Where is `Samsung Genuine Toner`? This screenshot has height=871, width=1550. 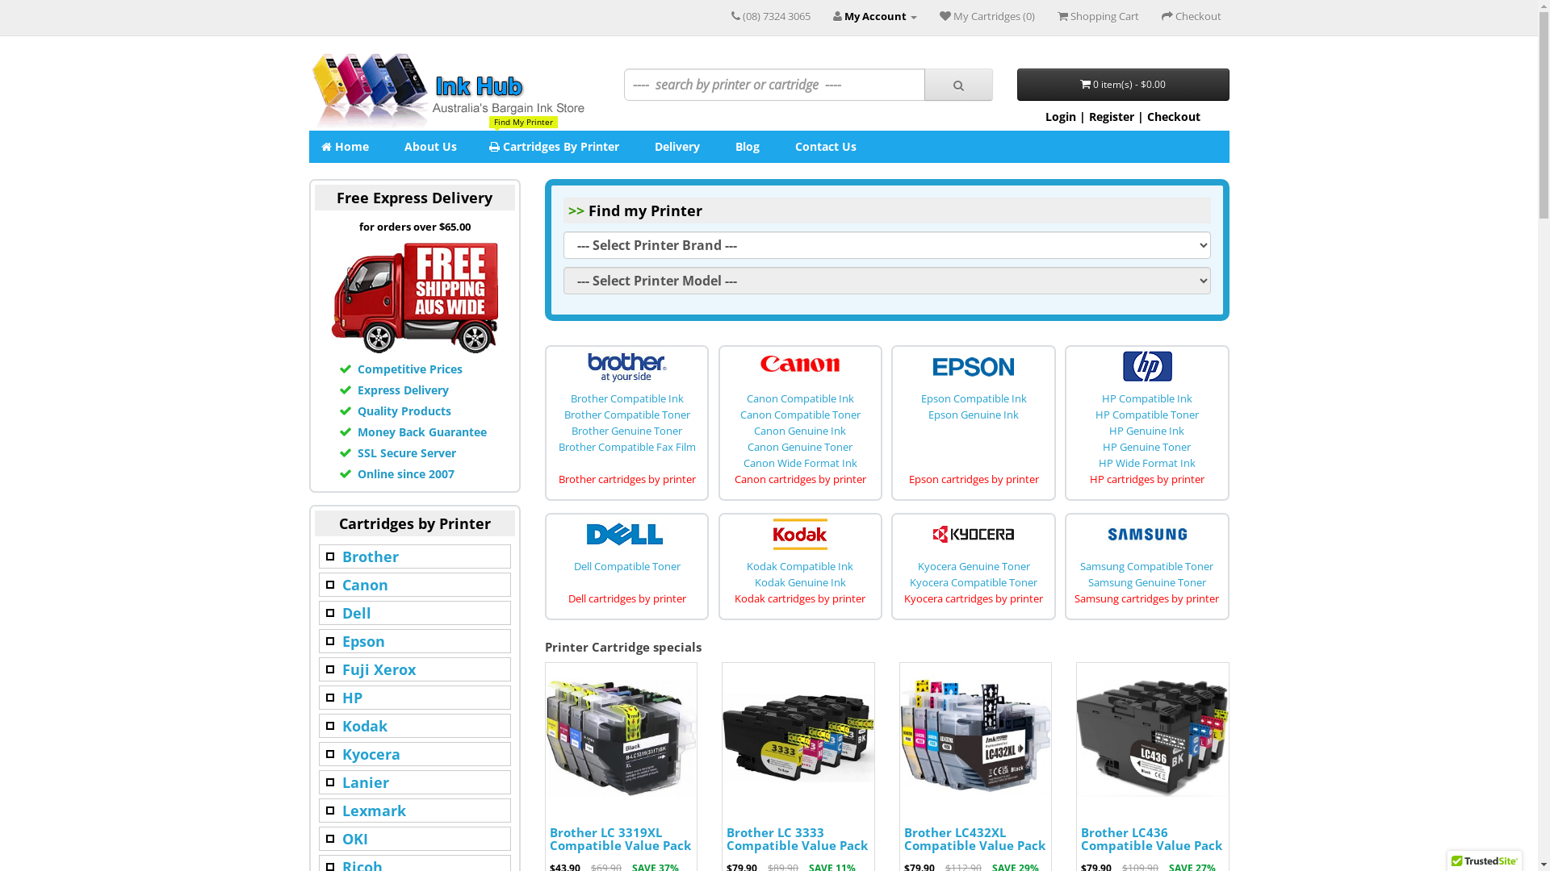
Samsung Genuine Toner is located at coordinates (1147, 582).